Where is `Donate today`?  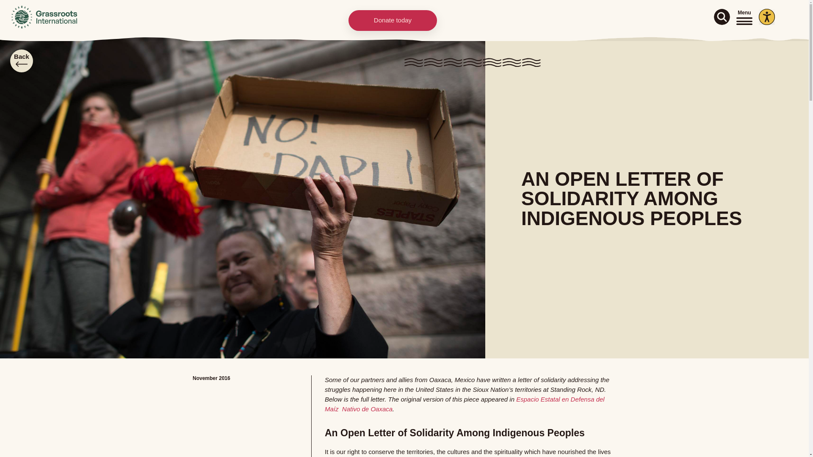
Donate today is located at coordinates (393, 20).